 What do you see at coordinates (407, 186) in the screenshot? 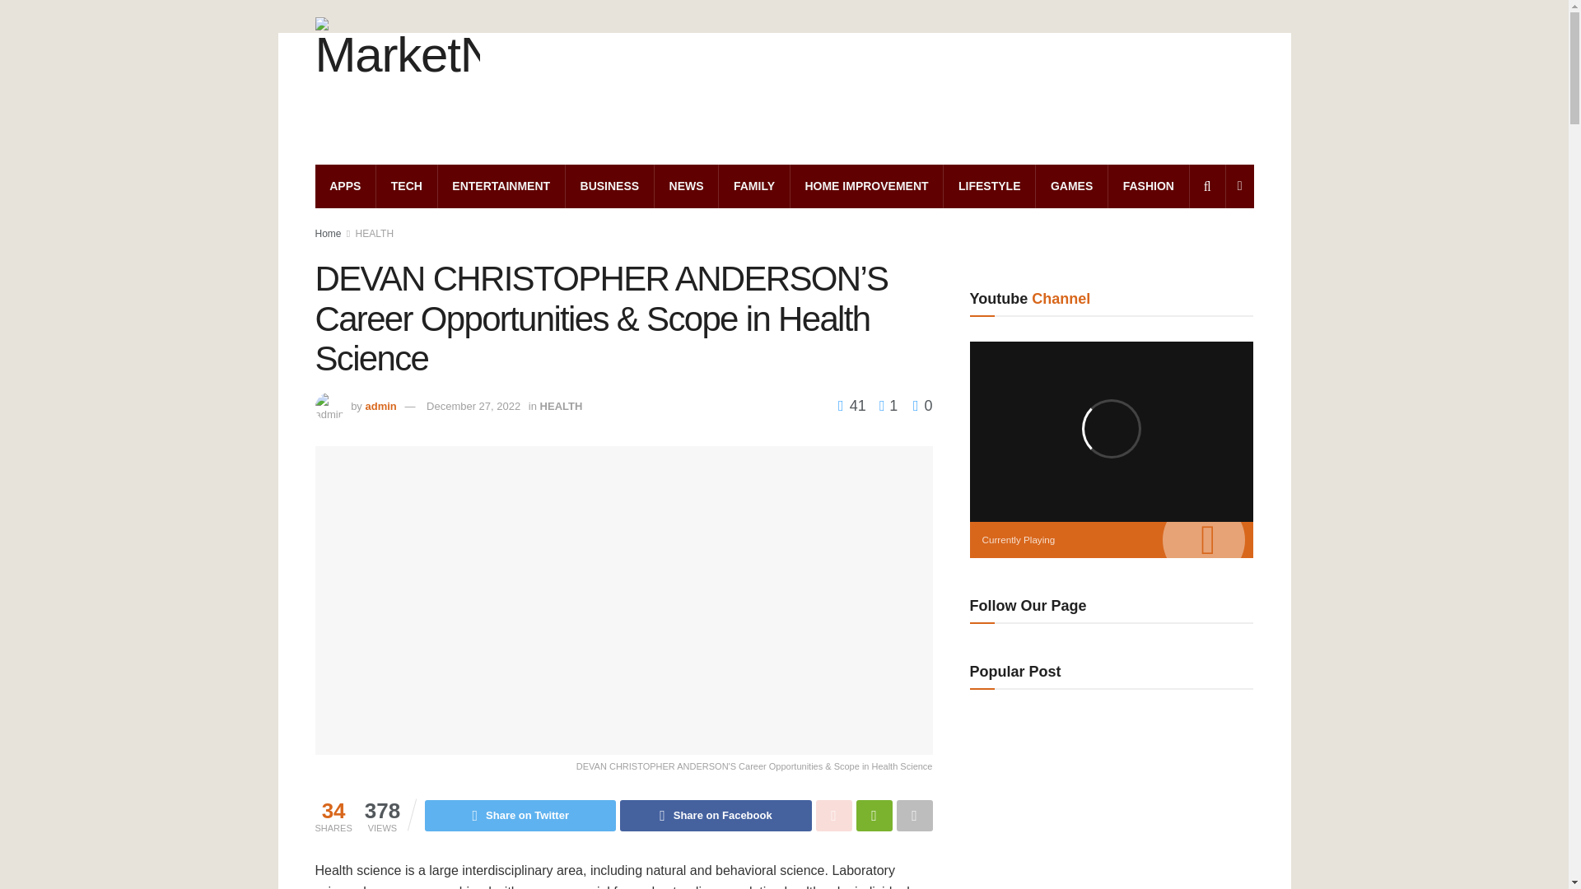
I see `TECH` at bounding box center [407, 186].